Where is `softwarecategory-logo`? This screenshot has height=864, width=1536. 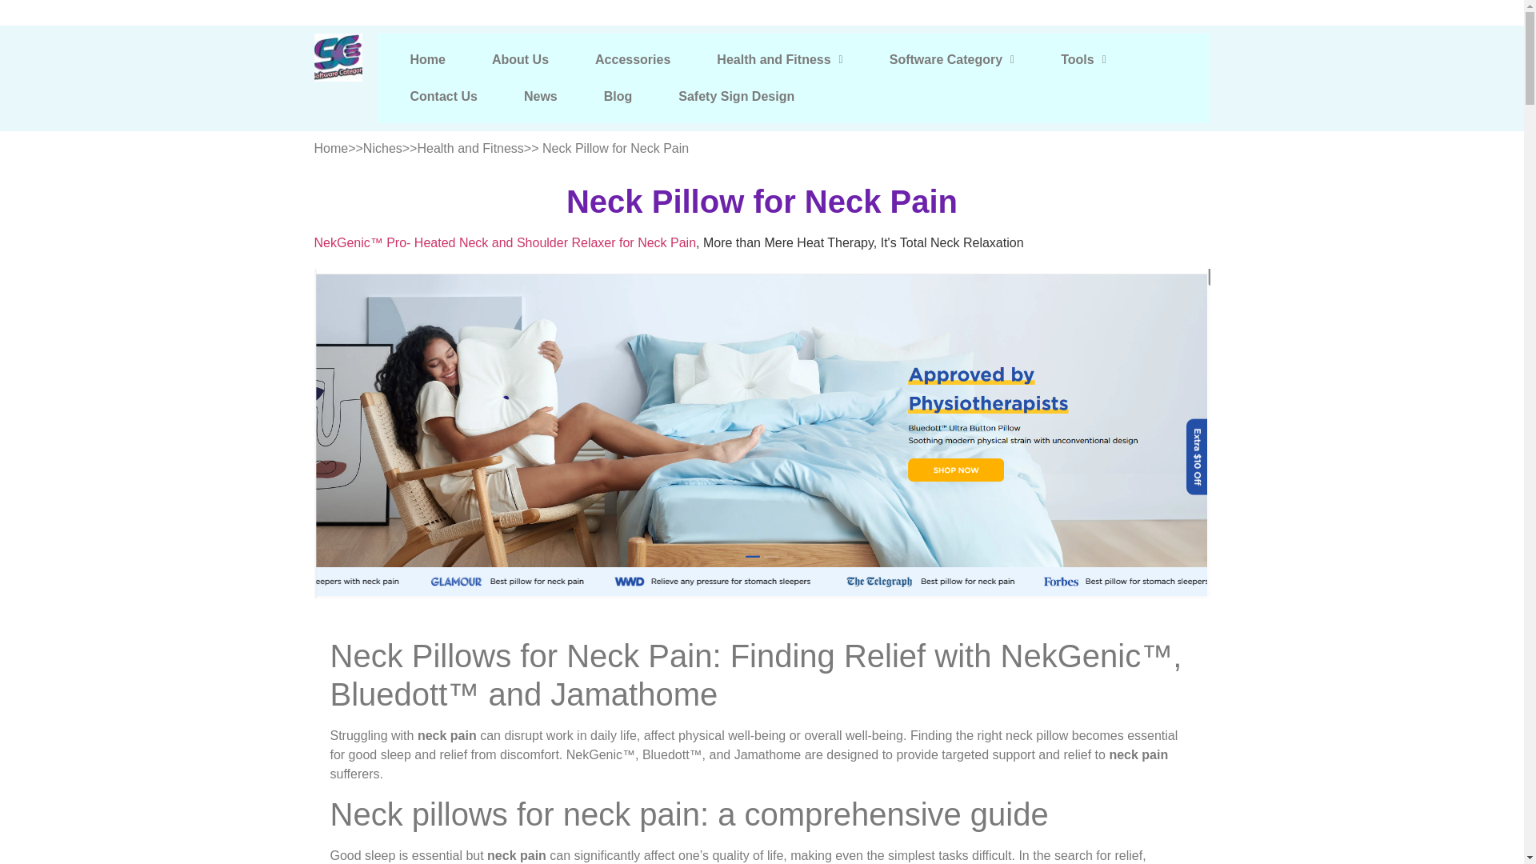 softwarecategory-logo is located at coordinates (338, 58).